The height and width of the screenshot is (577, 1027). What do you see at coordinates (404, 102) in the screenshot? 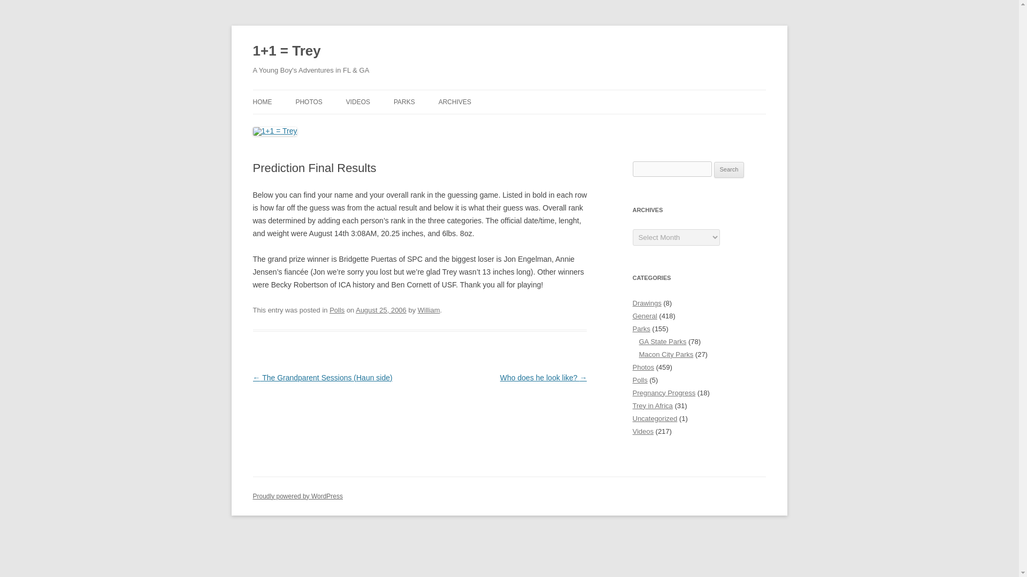
I see `PARKS` at bounding box center [404, 102].